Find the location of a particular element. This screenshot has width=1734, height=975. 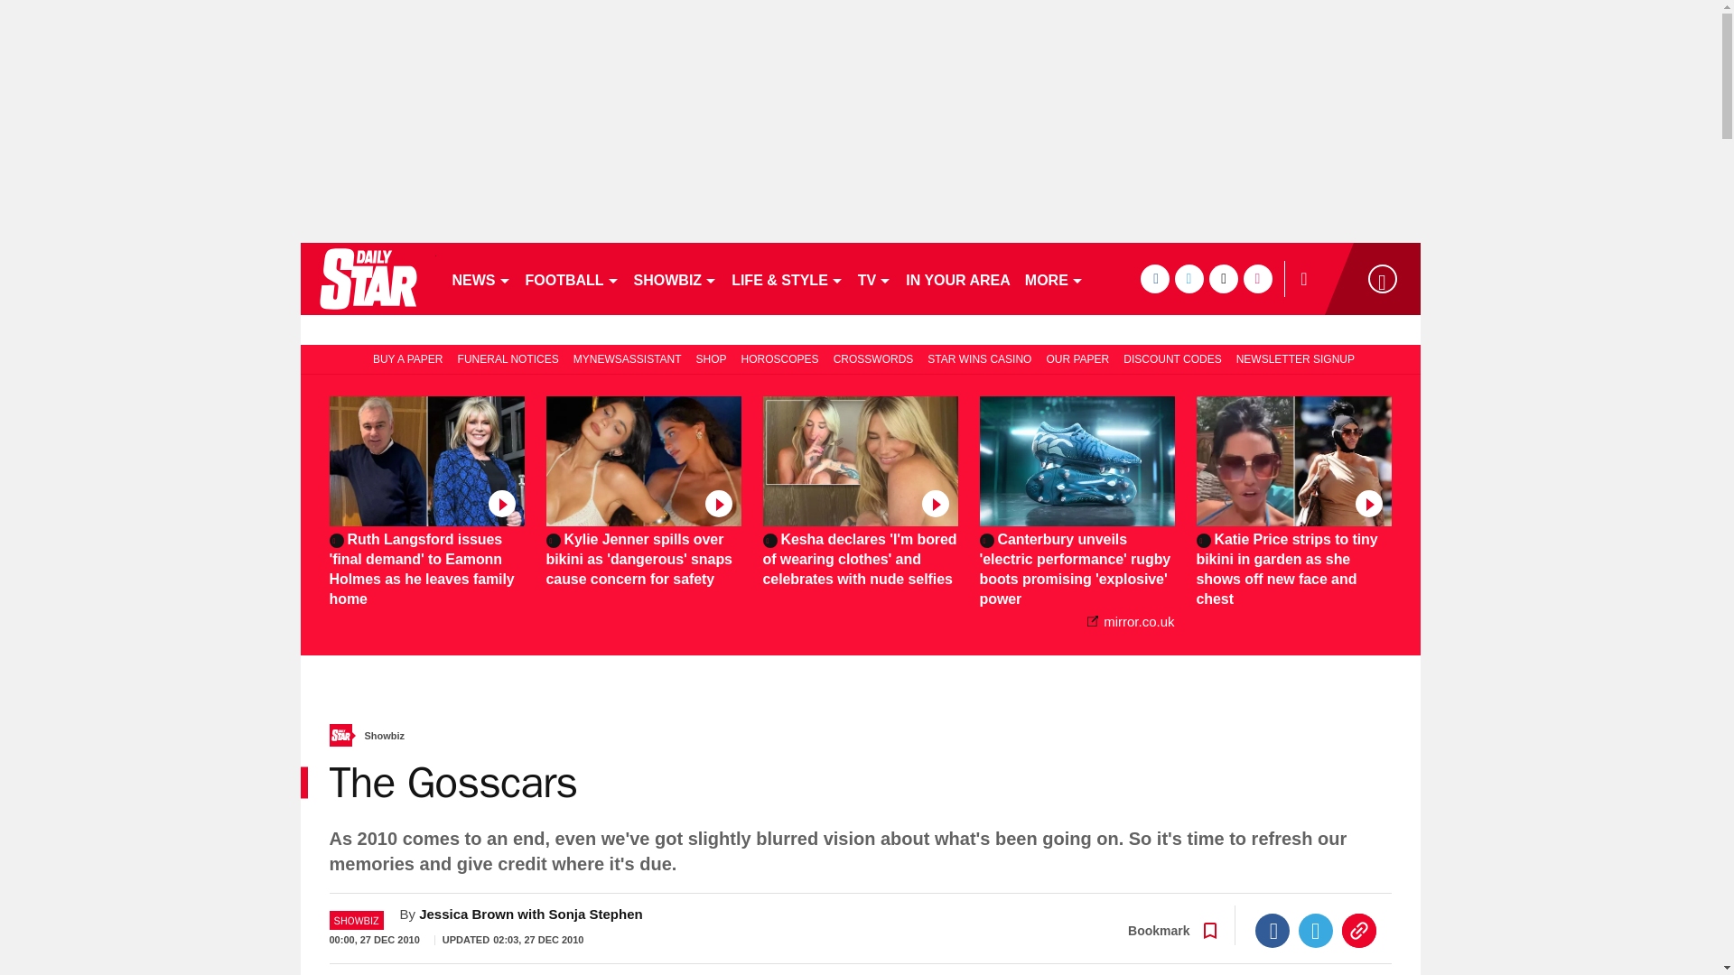

FOOTBALL is located at coordinates (573, 278).